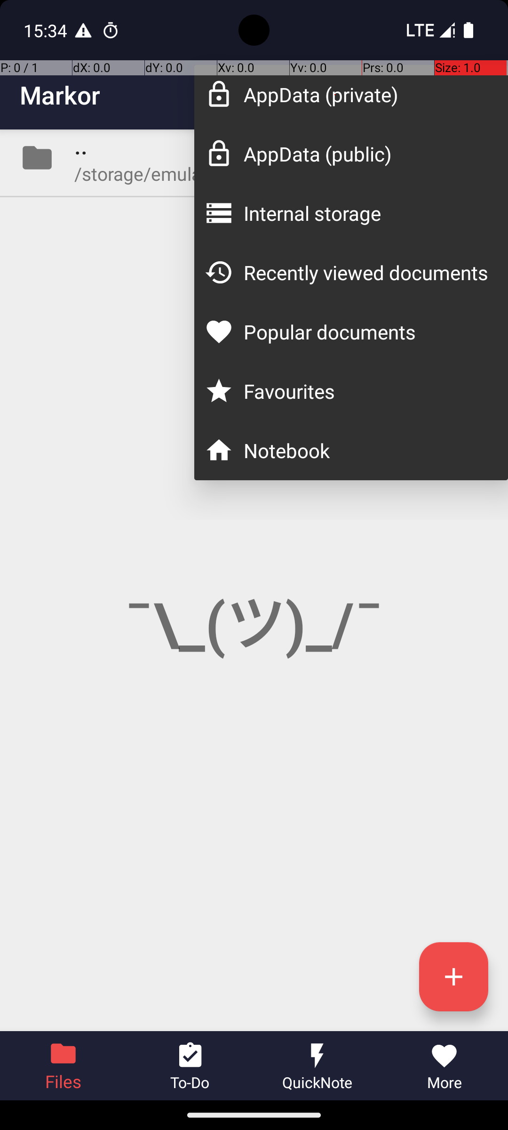 This screenshot has height=1130, width=508. What do you see at coordinates (366, 272) in the screenshot?
I see `Recently viewed documents` at bounding box center [366, 272].